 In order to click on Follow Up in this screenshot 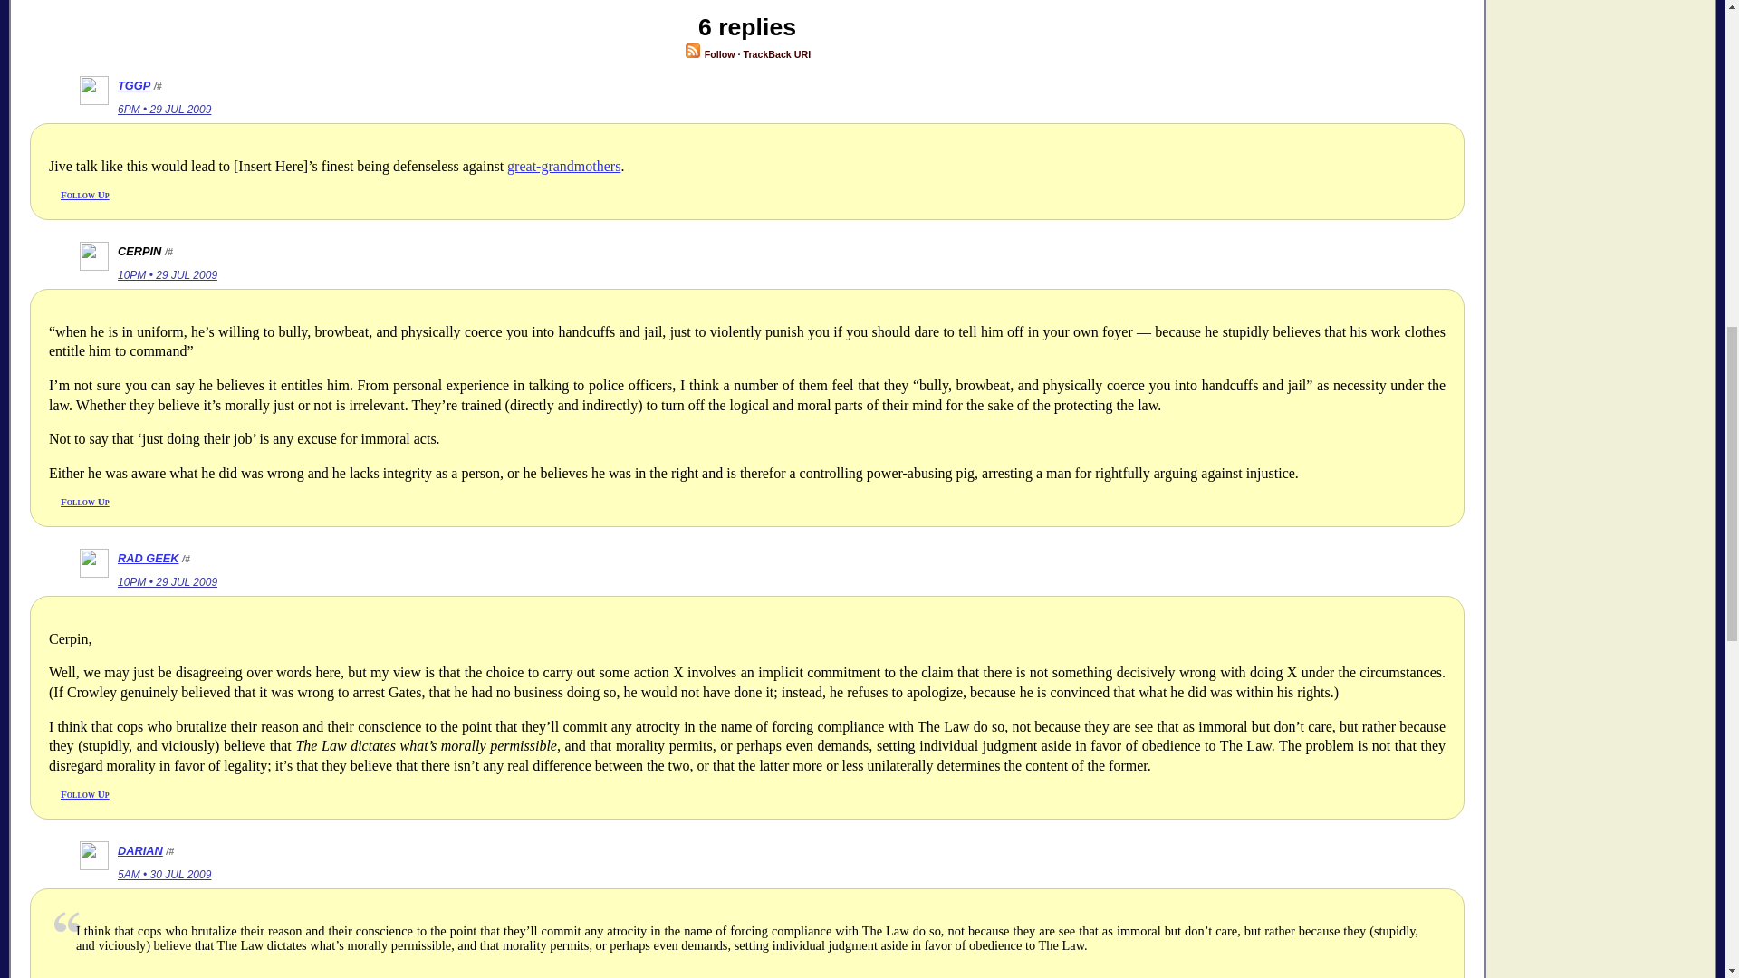, I will do `click(85, 195)`.